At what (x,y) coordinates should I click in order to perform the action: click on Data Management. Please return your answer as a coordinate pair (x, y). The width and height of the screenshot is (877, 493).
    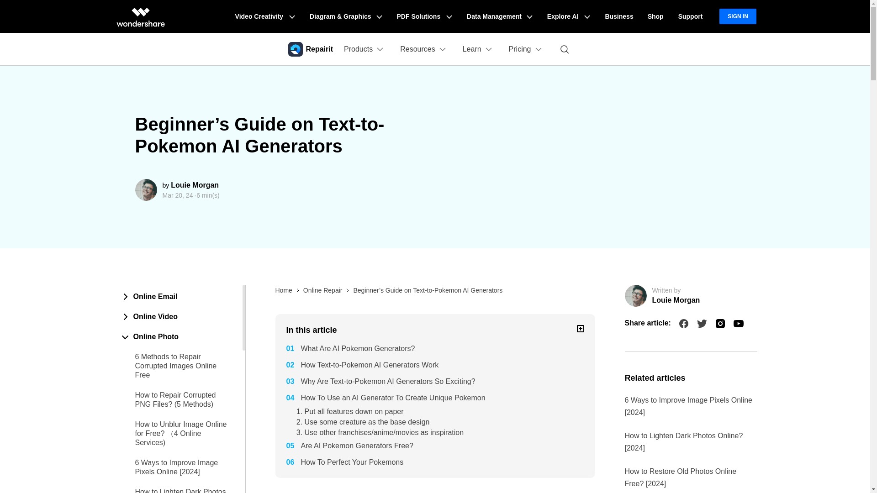
    Looking at the image, I should click on (500, 16).